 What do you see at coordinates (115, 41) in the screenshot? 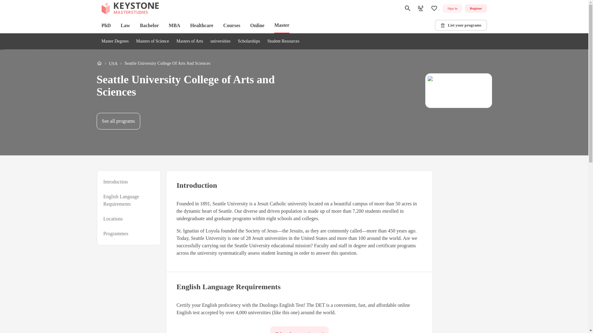
I see `Masters of Arts` at bounding box center [115, 41].